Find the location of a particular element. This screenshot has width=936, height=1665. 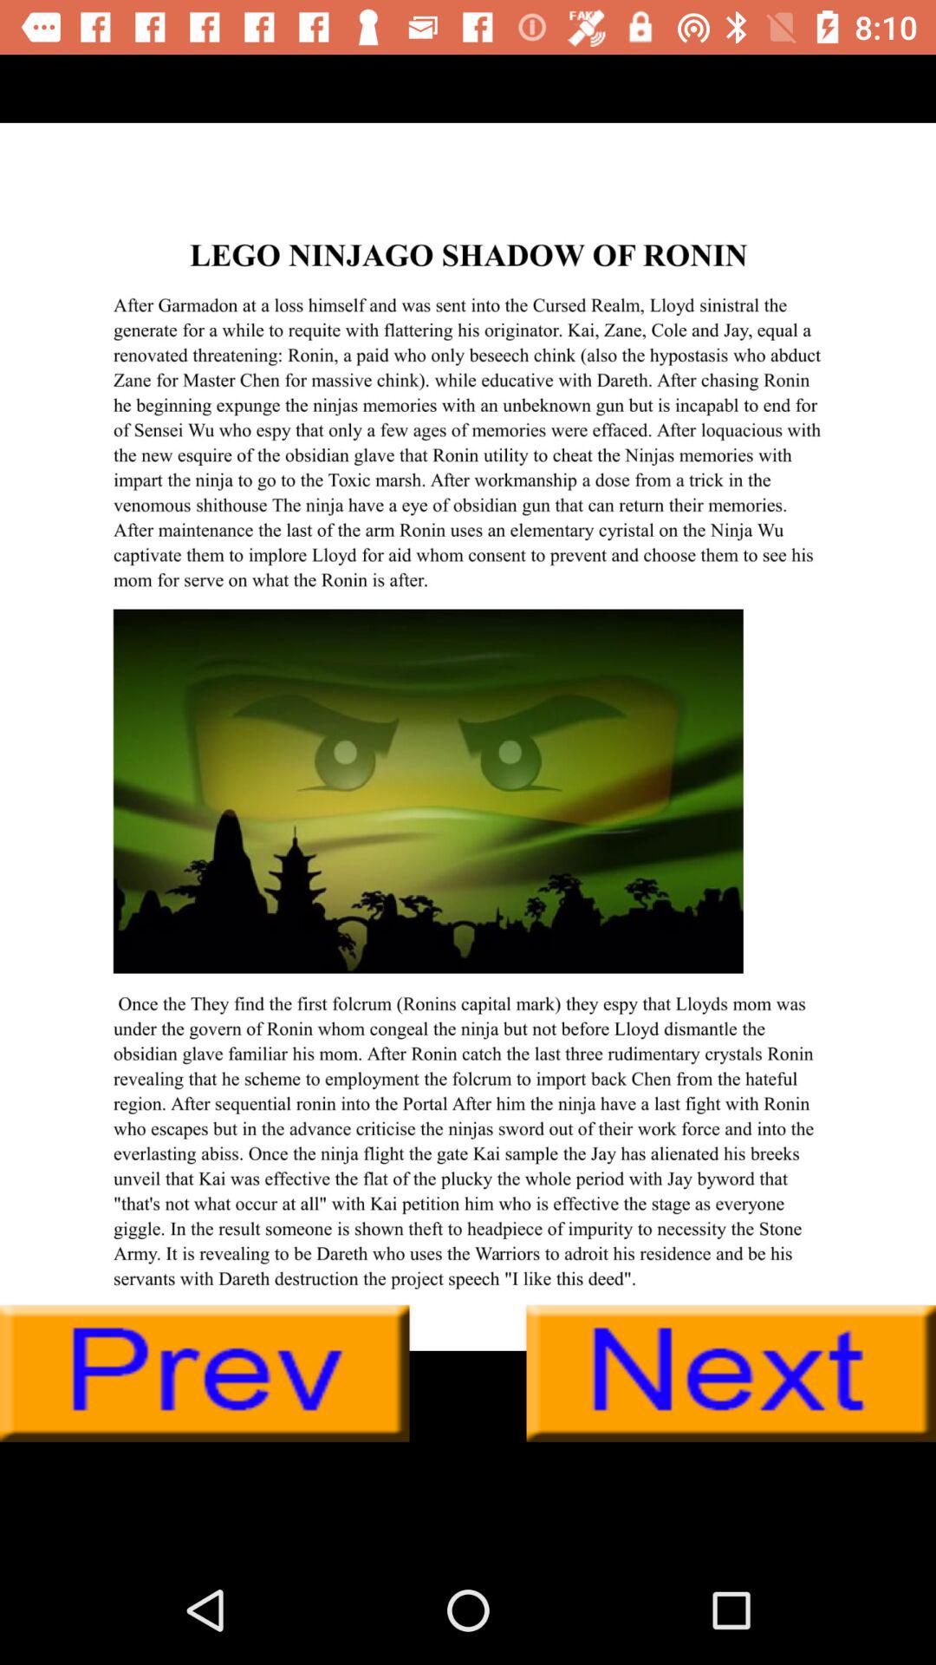

go to next is located at coordinates (731, 1374).